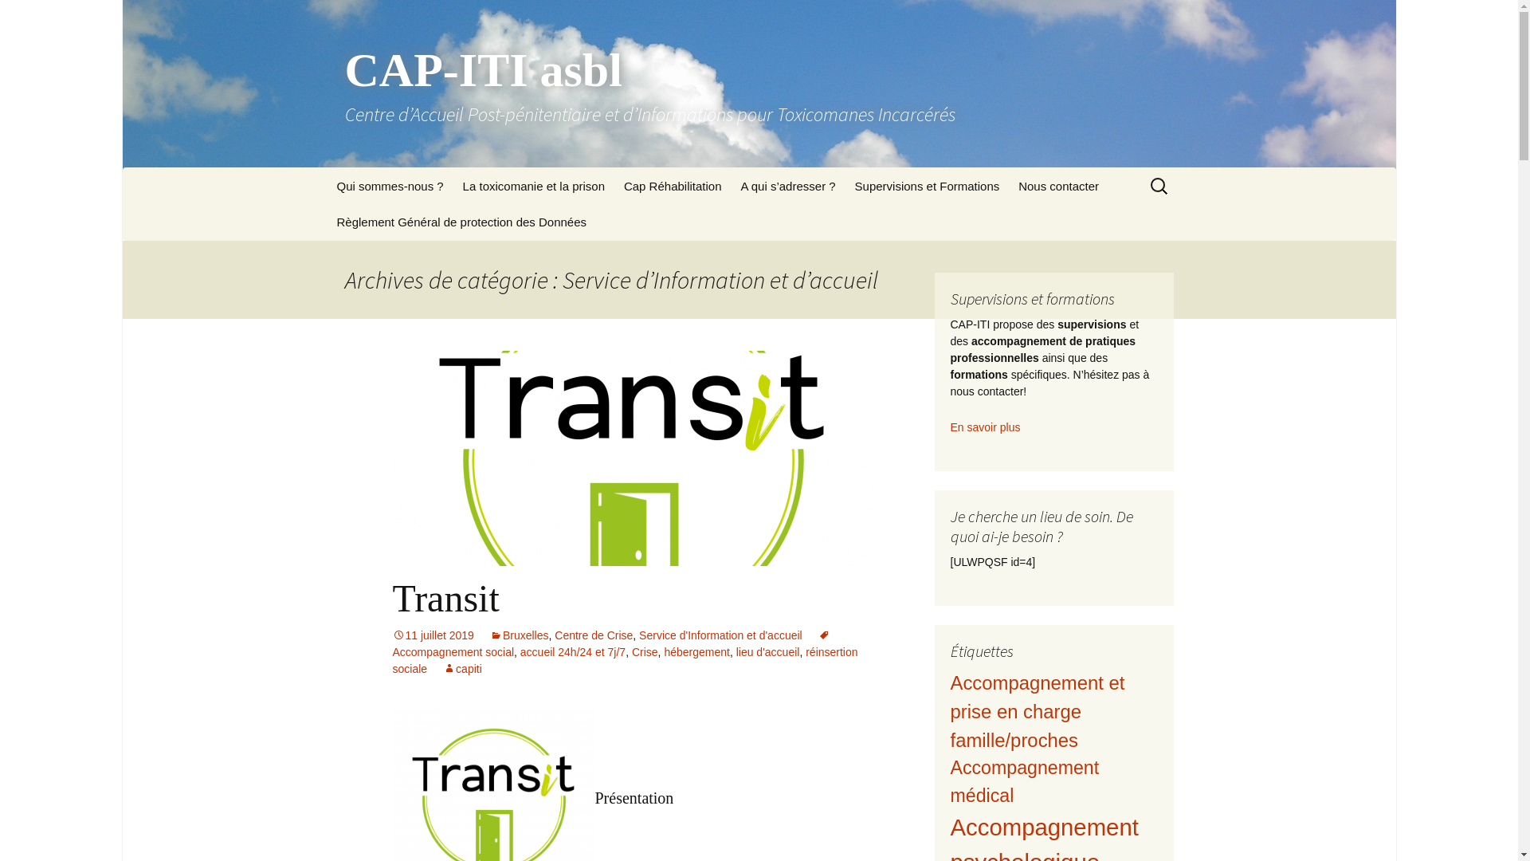  Describe the element at coordinates (520, 635) in the screenshot. I see `Bruxelles` at that location.